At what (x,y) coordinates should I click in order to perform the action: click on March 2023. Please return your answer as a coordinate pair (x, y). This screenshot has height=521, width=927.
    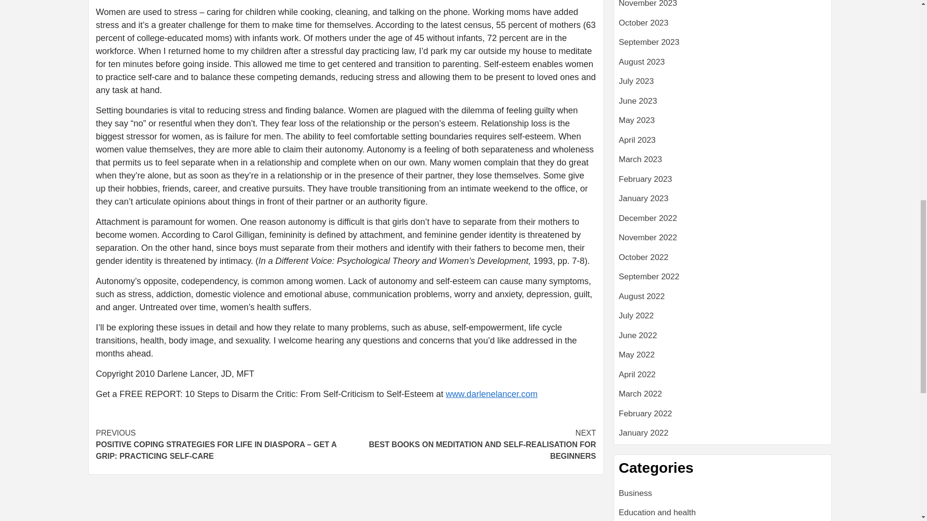
    Looking at the image, I should click on (723, 163).